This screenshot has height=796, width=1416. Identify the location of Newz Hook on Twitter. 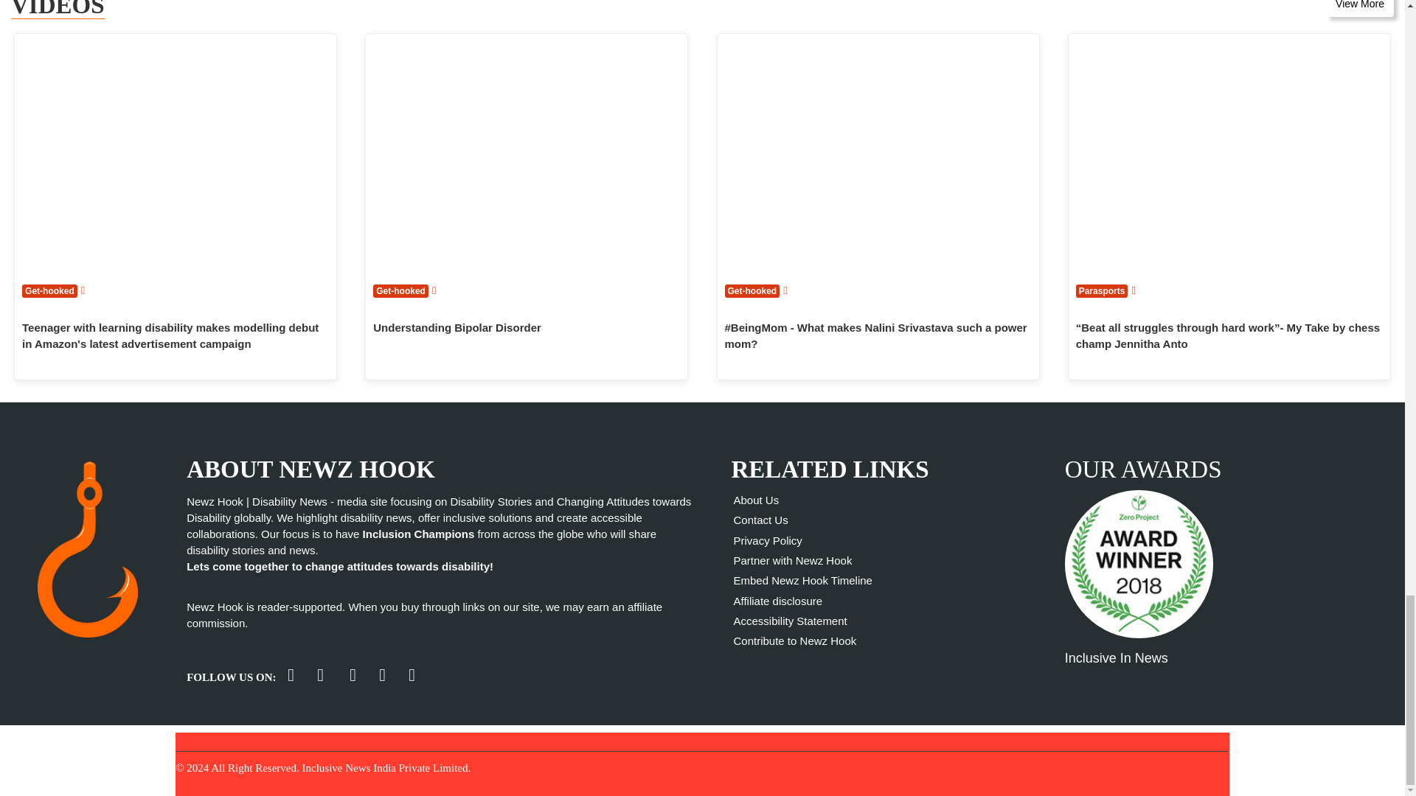
(291, 675).